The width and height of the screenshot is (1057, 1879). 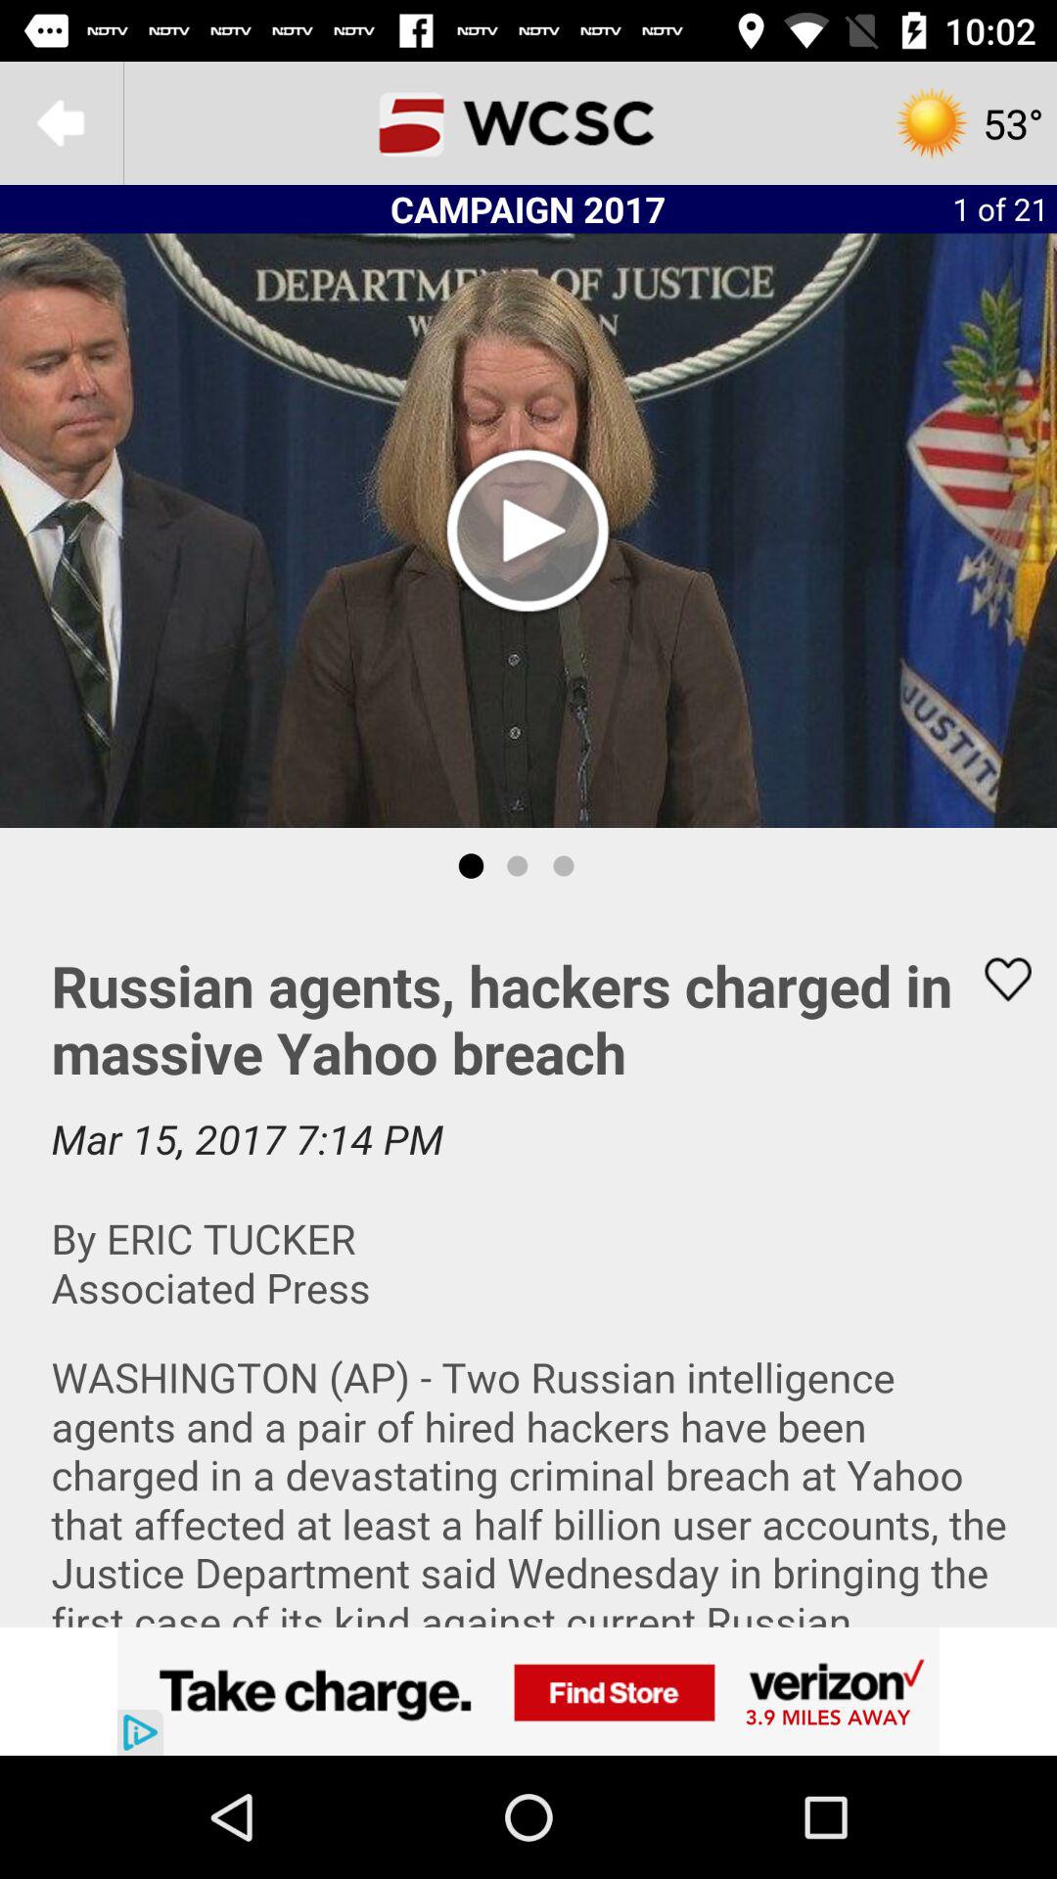 I want to click on go to external advertisement, so click(x=528, y=1691).